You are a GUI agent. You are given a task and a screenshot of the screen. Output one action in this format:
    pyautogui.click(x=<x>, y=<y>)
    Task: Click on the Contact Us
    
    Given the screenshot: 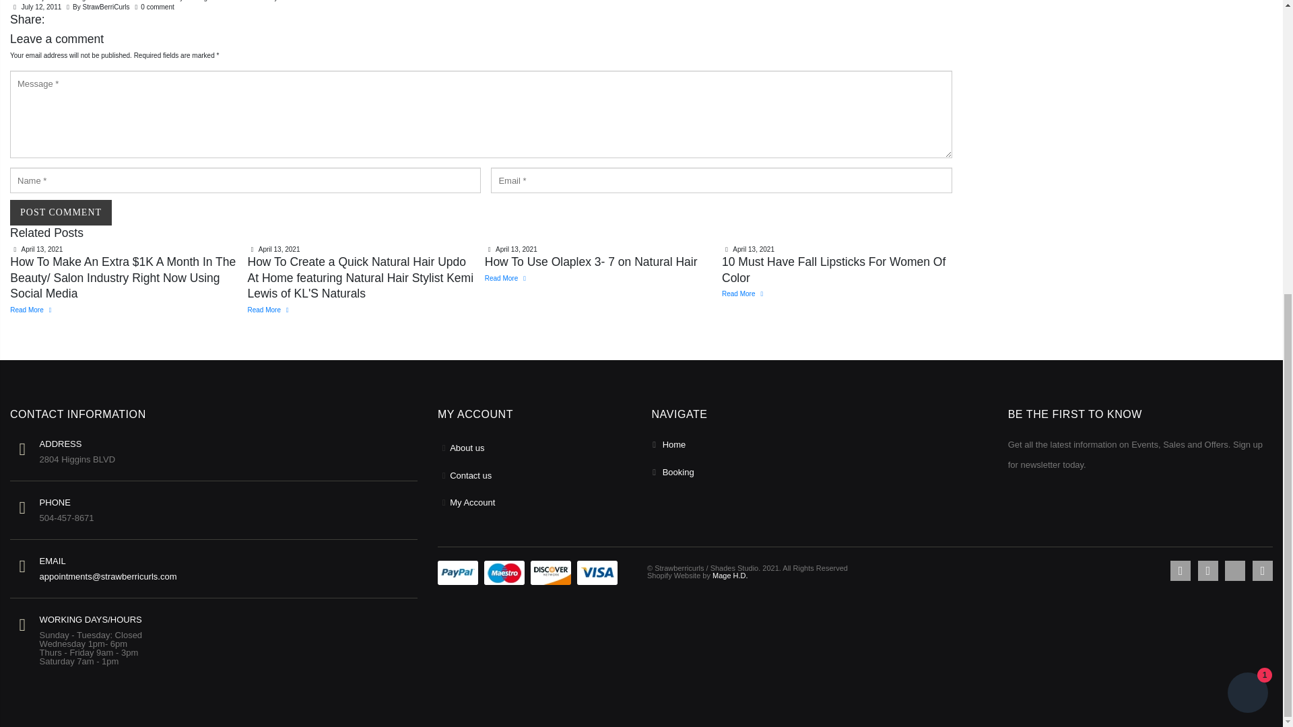 What is the action you would take?
    pyautogui.click(x=470, y=475)
    